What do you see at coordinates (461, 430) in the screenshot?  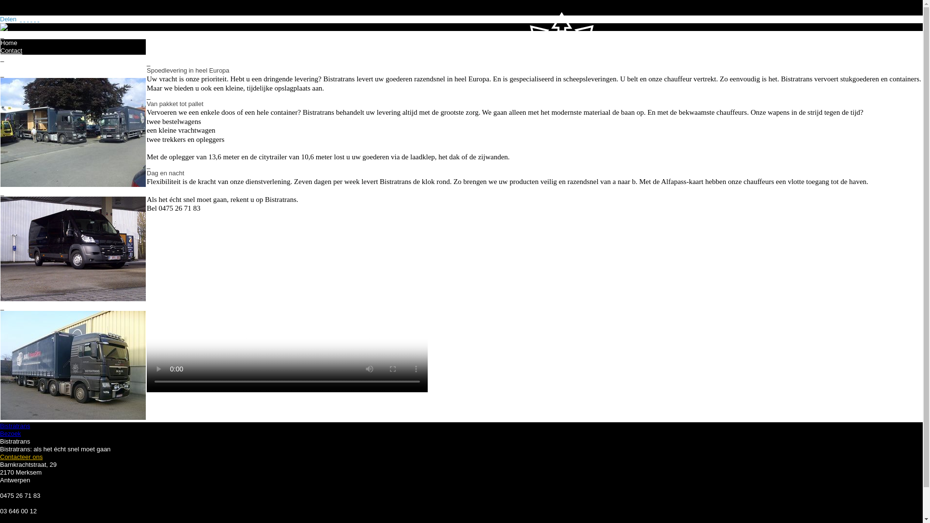 I see `Bistratrans
Bezoek` at bounding box center [461, 430].